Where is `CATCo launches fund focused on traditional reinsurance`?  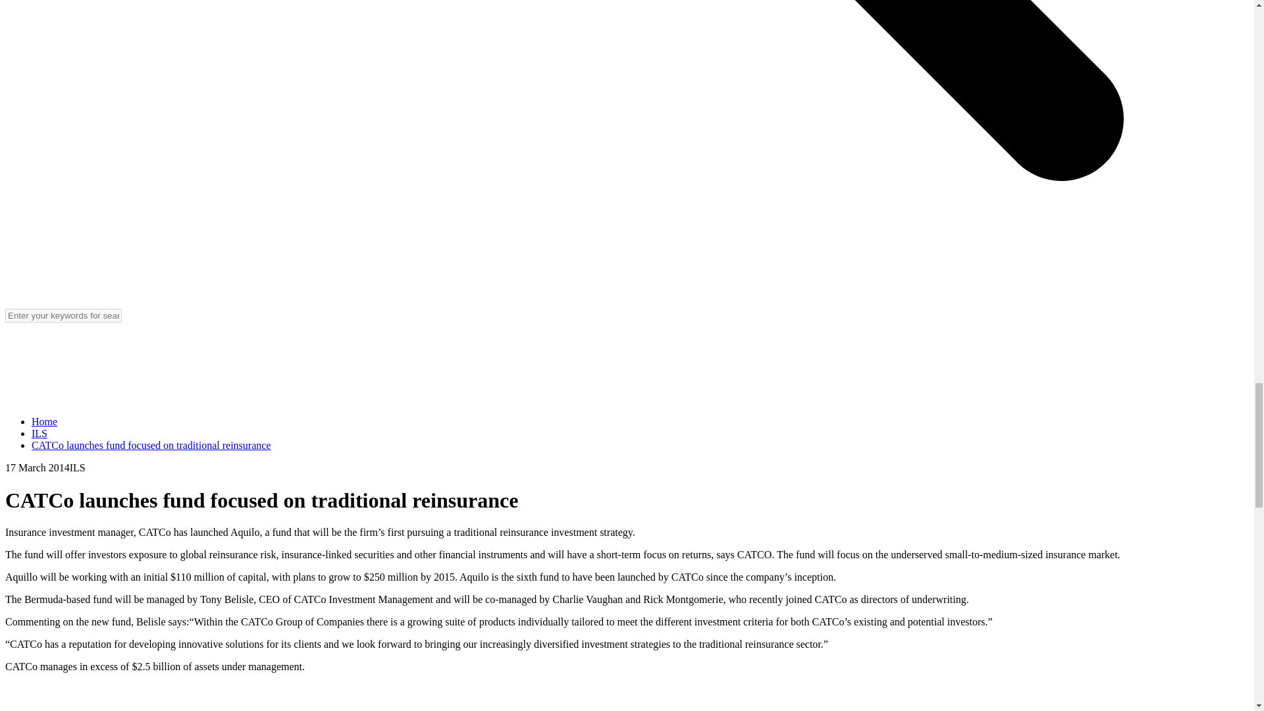 CATCo launches fund focused on traditional reinsurance is located at coordinates (151, 445).